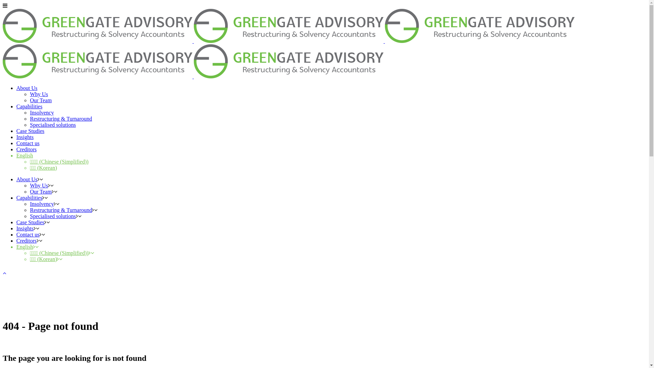 The image size is (654, 368). I want to click on Why Us, so click(39, 94).